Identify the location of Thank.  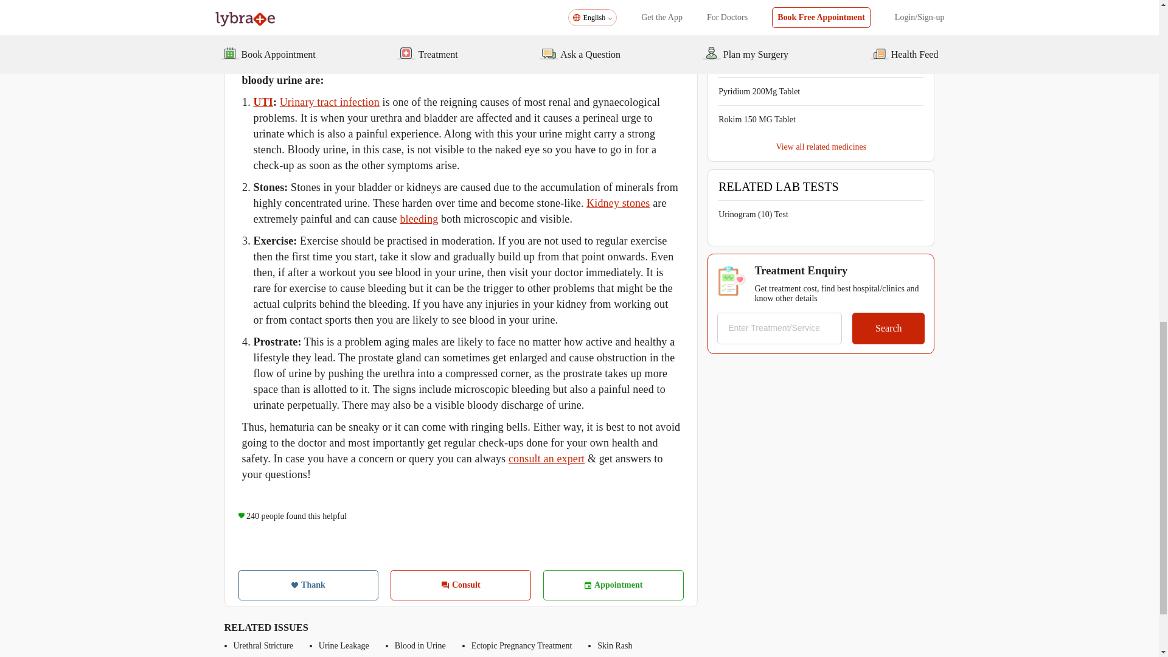
(308, 585).